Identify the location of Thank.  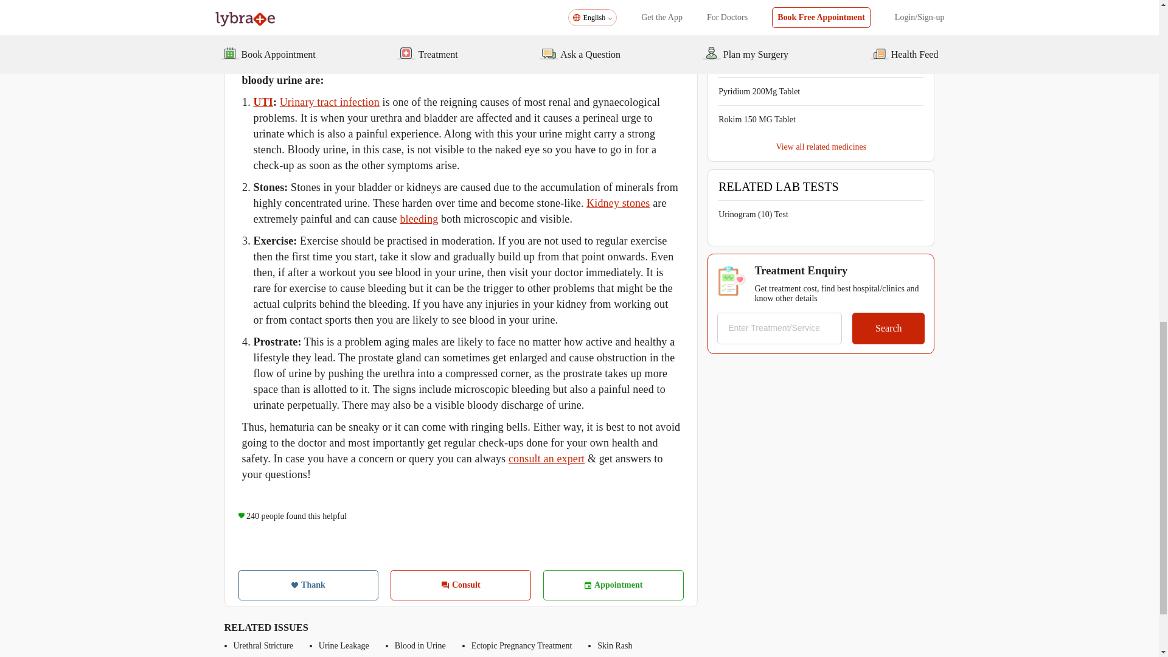
(308, 585).